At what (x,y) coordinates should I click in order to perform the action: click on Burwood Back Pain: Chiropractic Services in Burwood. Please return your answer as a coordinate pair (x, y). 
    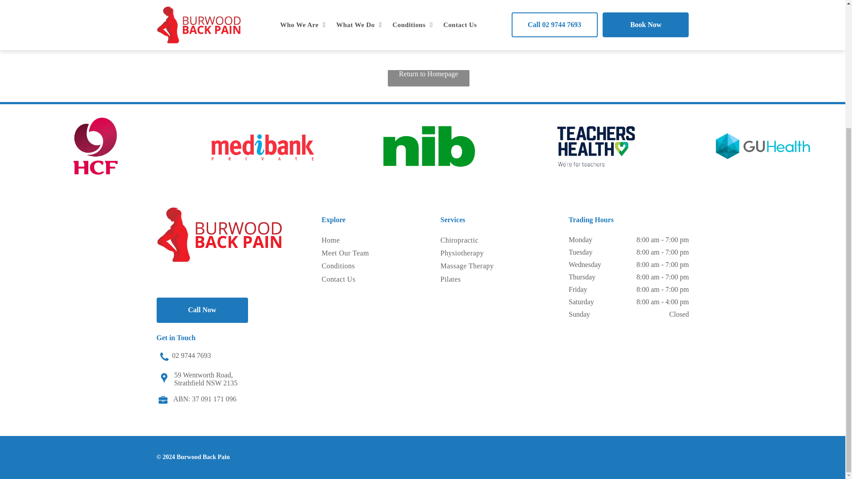
    Looking at the image, I should click on (219, 234).